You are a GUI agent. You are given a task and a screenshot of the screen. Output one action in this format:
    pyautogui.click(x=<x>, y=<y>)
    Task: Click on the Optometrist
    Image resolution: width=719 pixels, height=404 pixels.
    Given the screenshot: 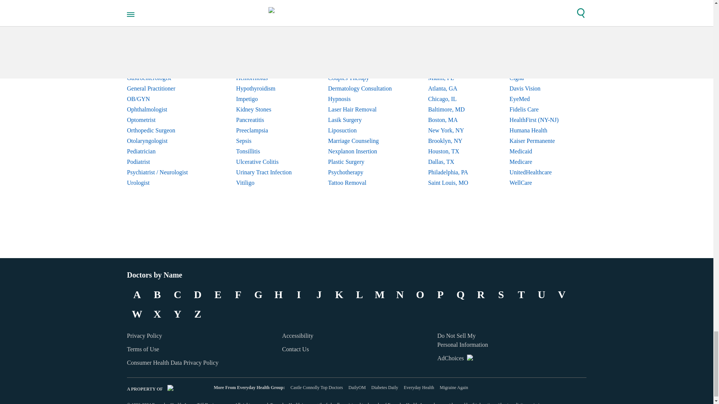 What is the action you would take?
    pyautogui.click(x=163, y=120)
    